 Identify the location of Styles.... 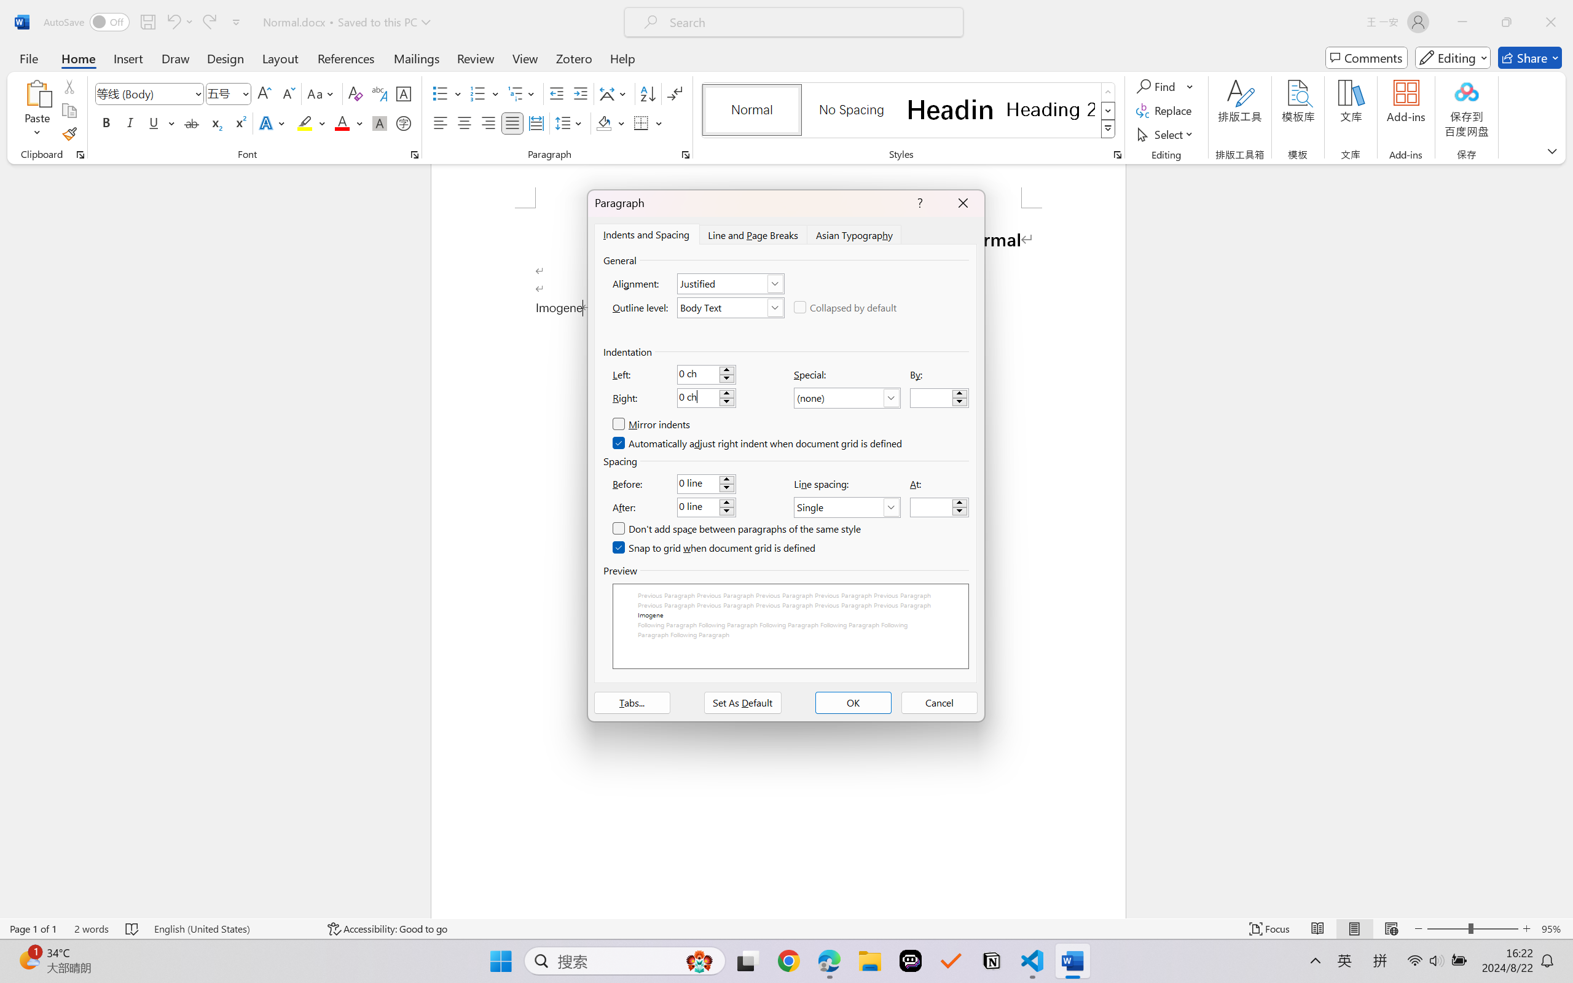
(1117, 155).